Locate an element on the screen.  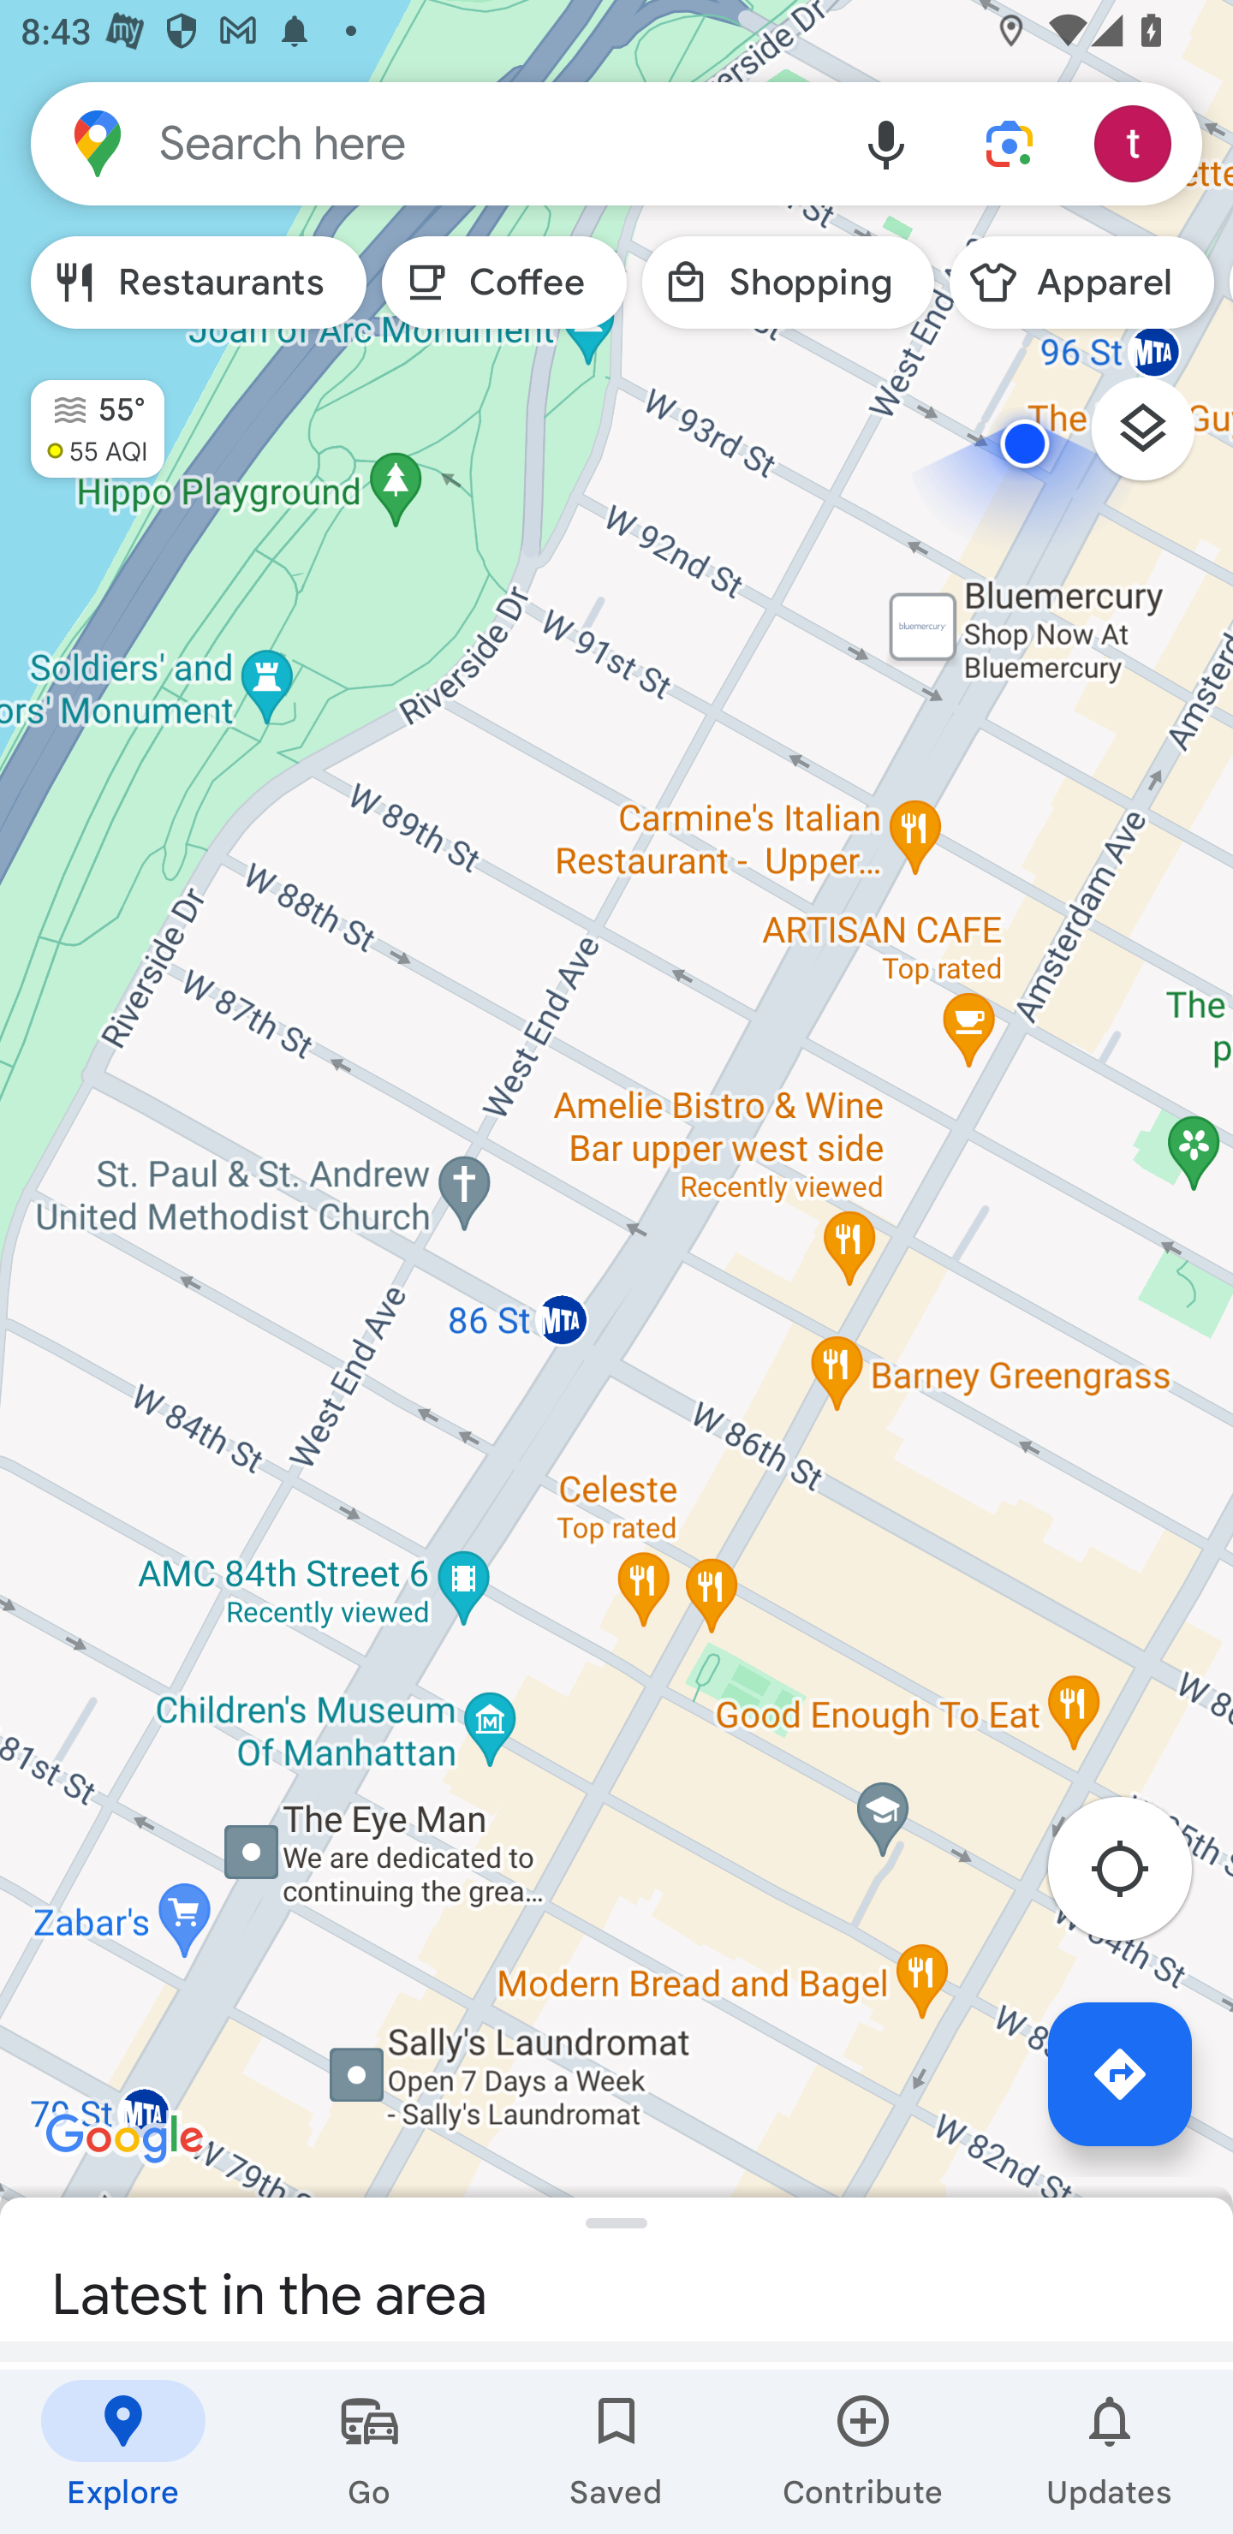
Restaurants Search for Restaurants is located at coordinates (199, 283).